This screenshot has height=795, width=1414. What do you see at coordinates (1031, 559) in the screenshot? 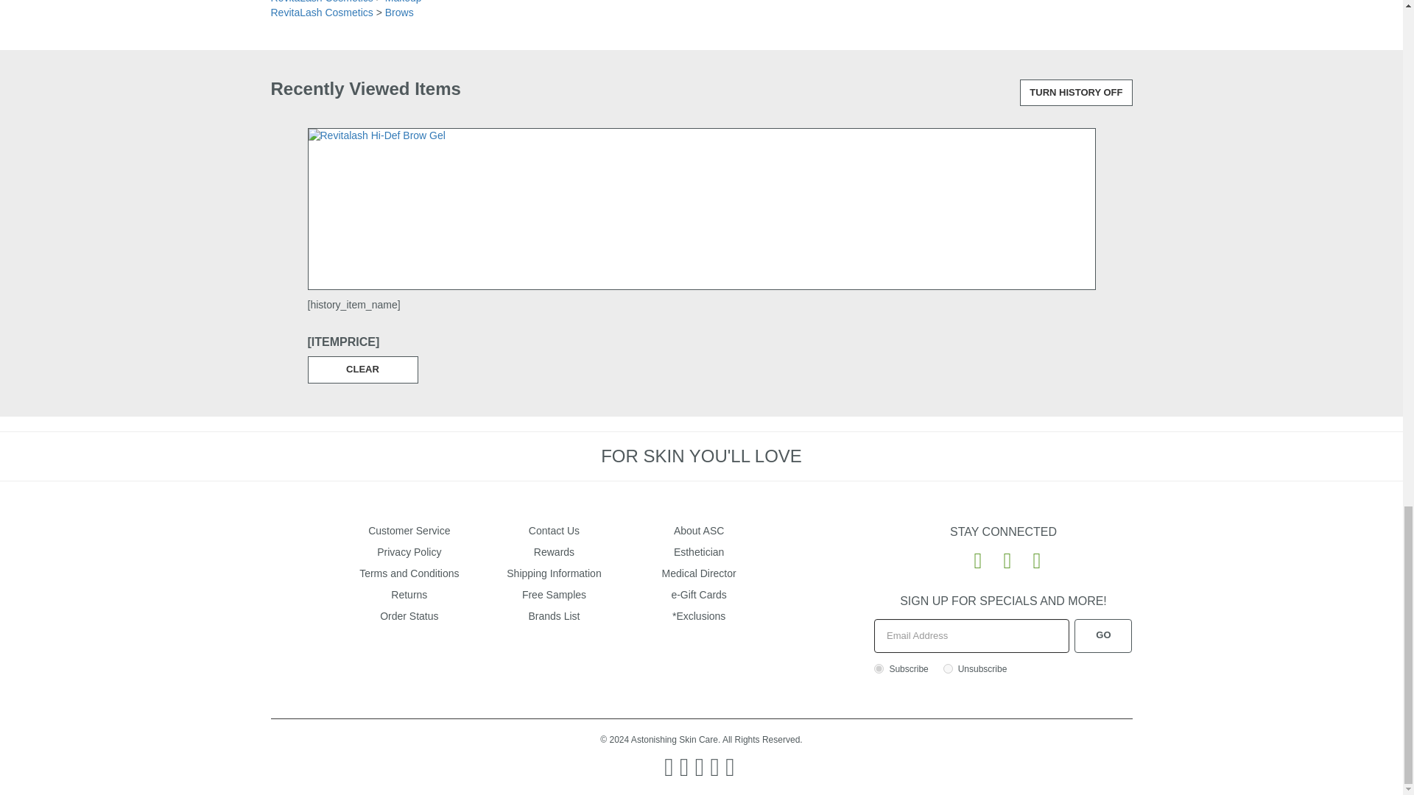
I see `Follow Us on Instagram` at bounding box center [1031, 559].